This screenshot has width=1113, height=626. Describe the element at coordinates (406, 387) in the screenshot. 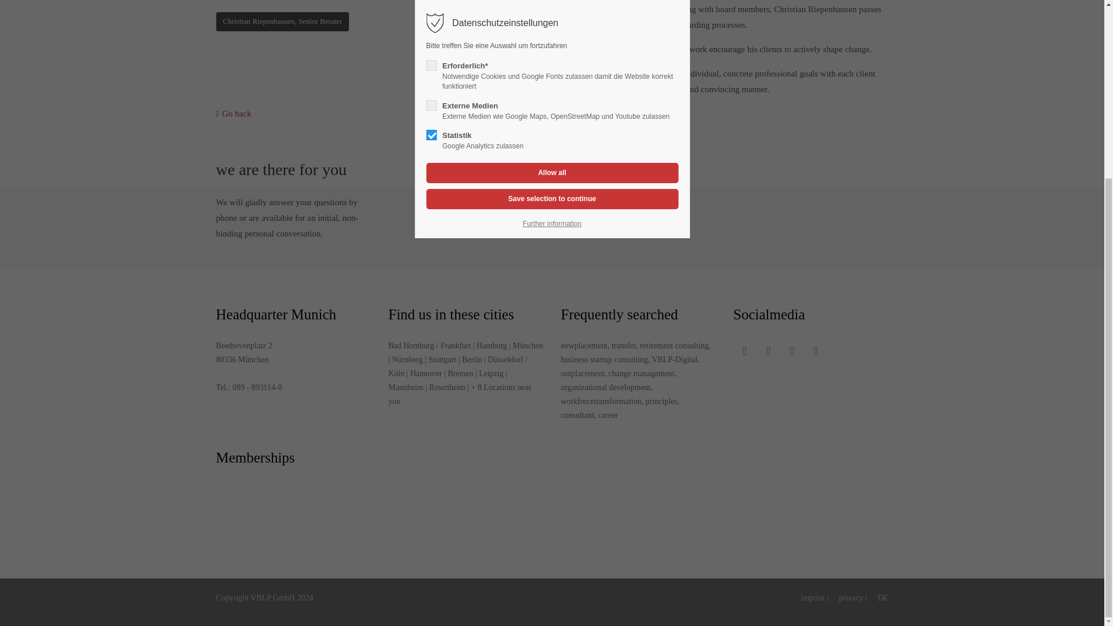

I see `Mannheim` at that location.